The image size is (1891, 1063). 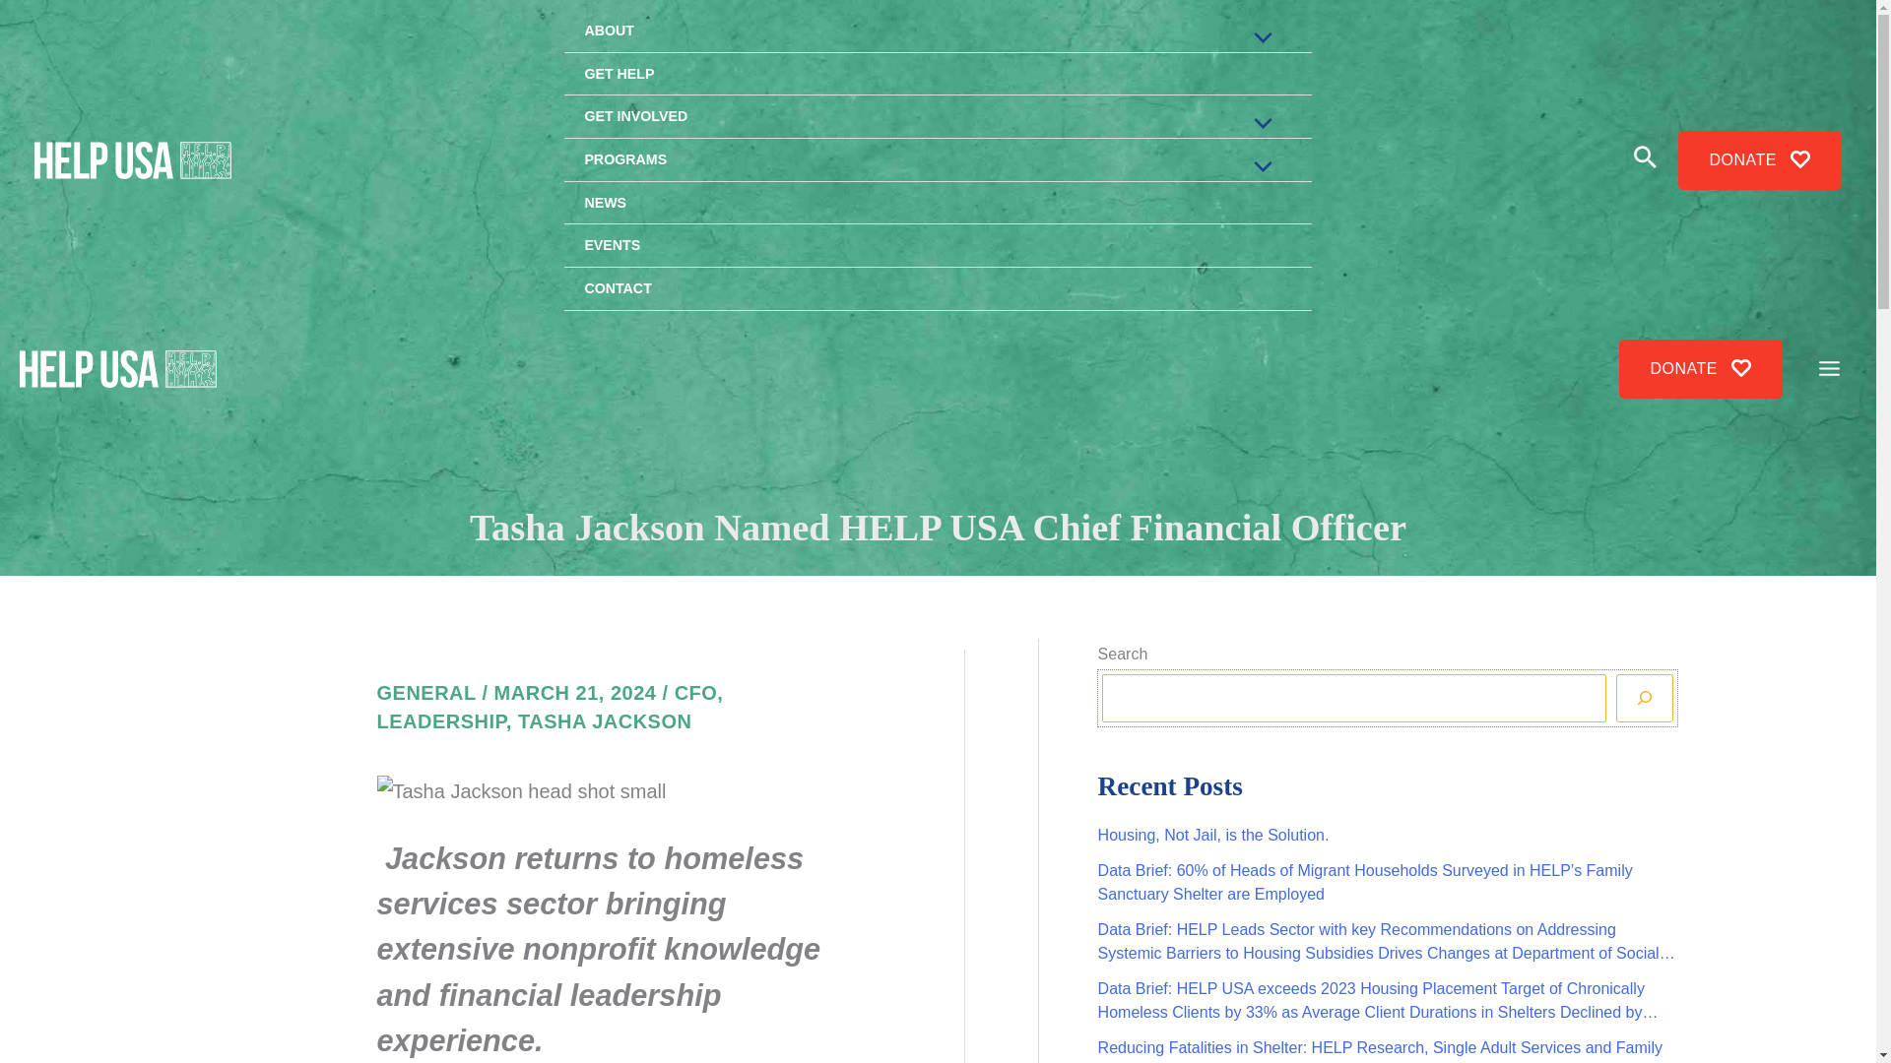 I want to click on Menu Toggle, so click(x=1259, y=167).